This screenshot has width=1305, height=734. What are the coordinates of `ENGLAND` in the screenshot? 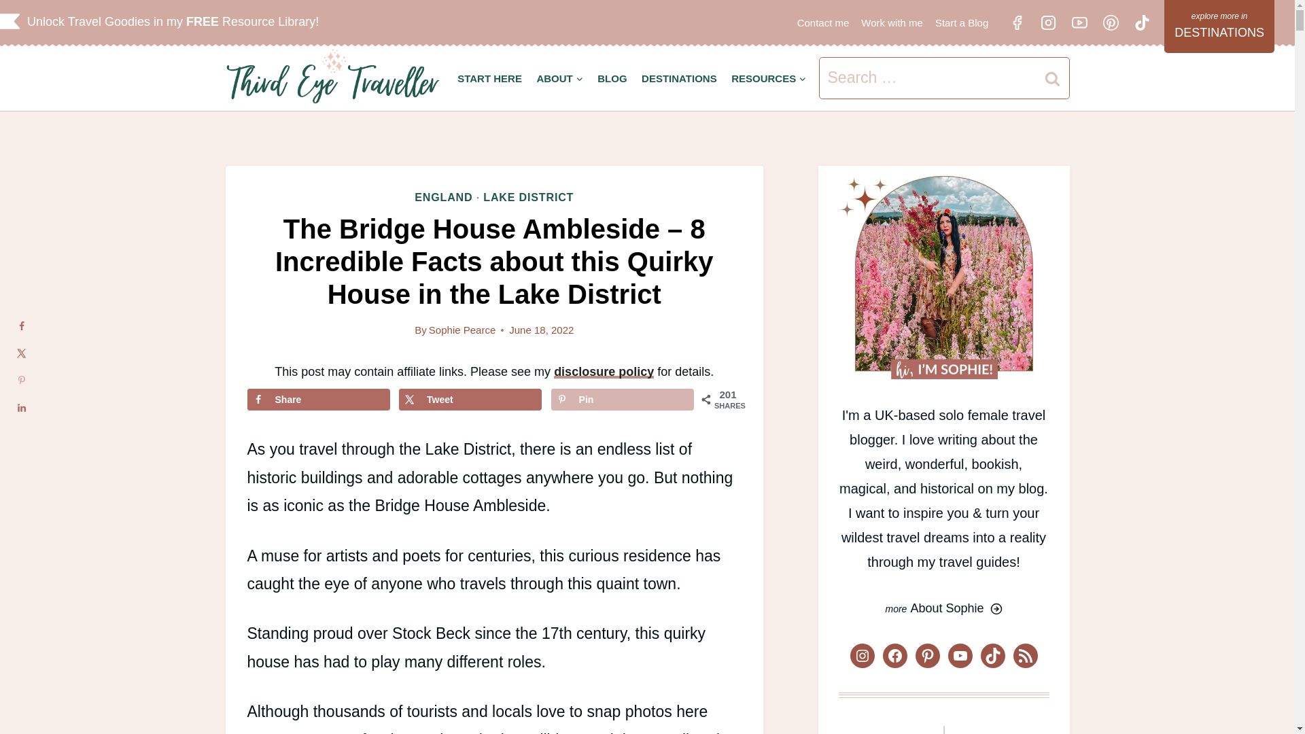 It's located at (443, 197).